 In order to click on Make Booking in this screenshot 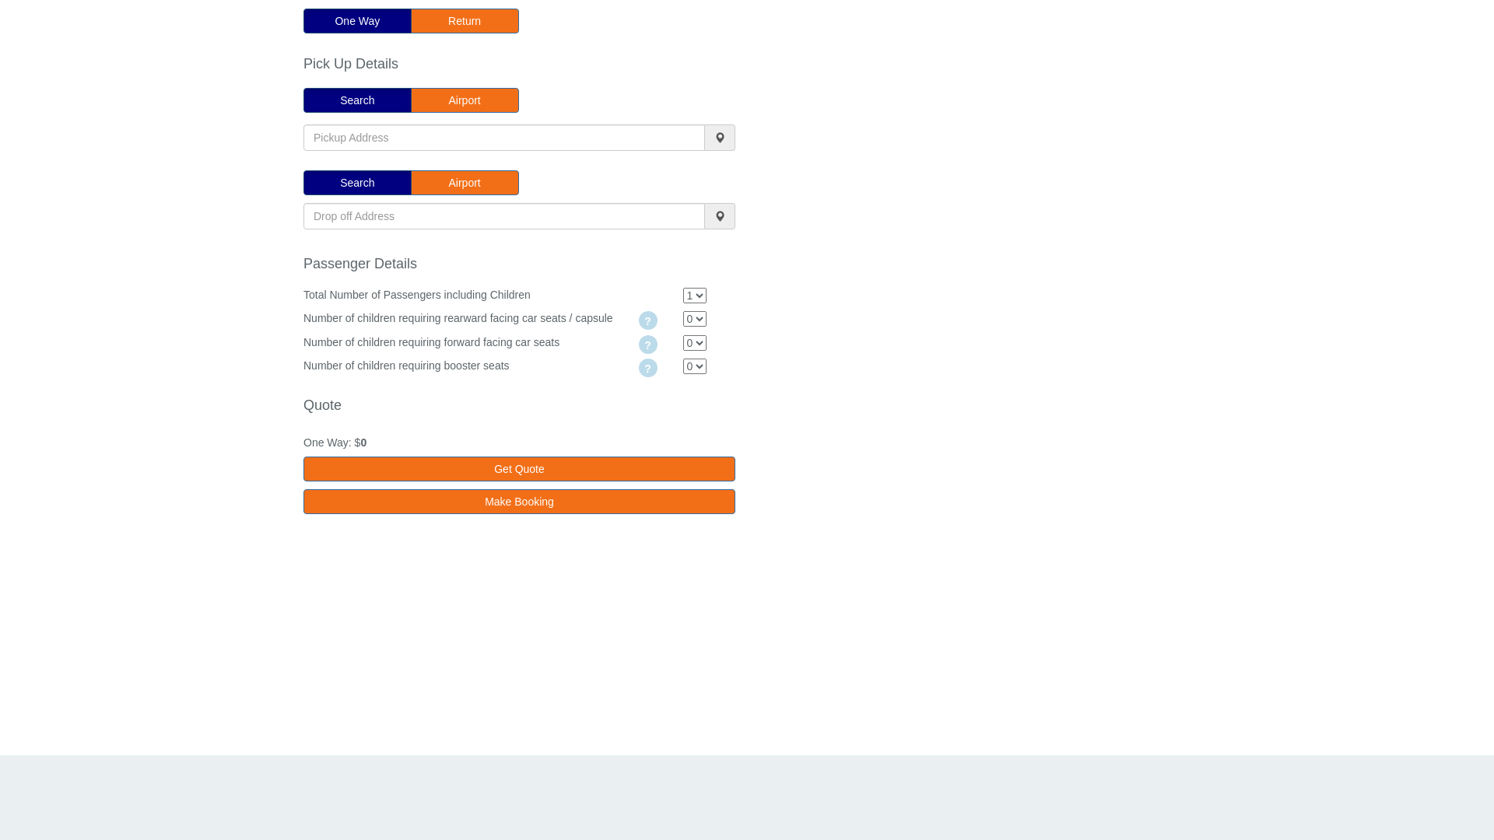, I will do `click(520, 502)`.